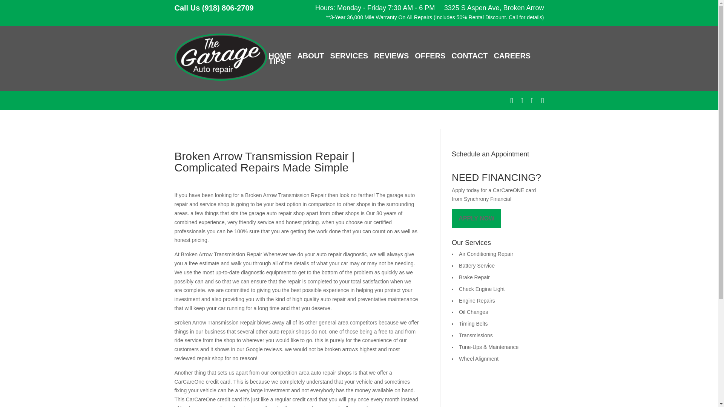 The width and height of the screenshot is (724, 407). What do you see at coordinates (469, 56) in the screenshot?
I see `CONTACT` at bounding box center [469, 56].